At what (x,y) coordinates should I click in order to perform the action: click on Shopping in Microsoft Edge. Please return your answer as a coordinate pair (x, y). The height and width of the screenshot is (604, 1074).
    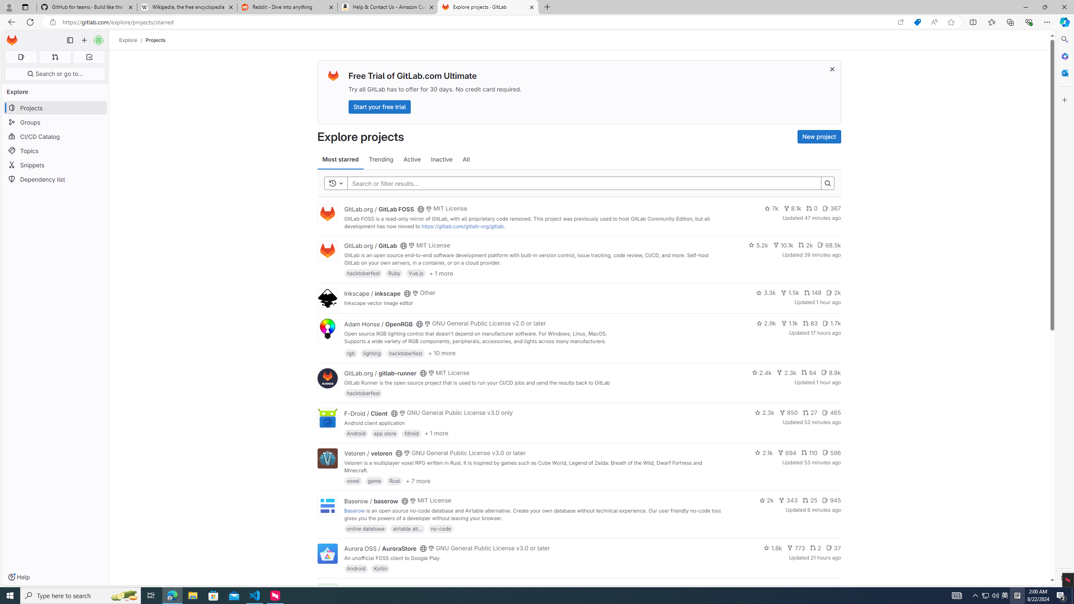
    Looking at the image, I should click on (917, 22).